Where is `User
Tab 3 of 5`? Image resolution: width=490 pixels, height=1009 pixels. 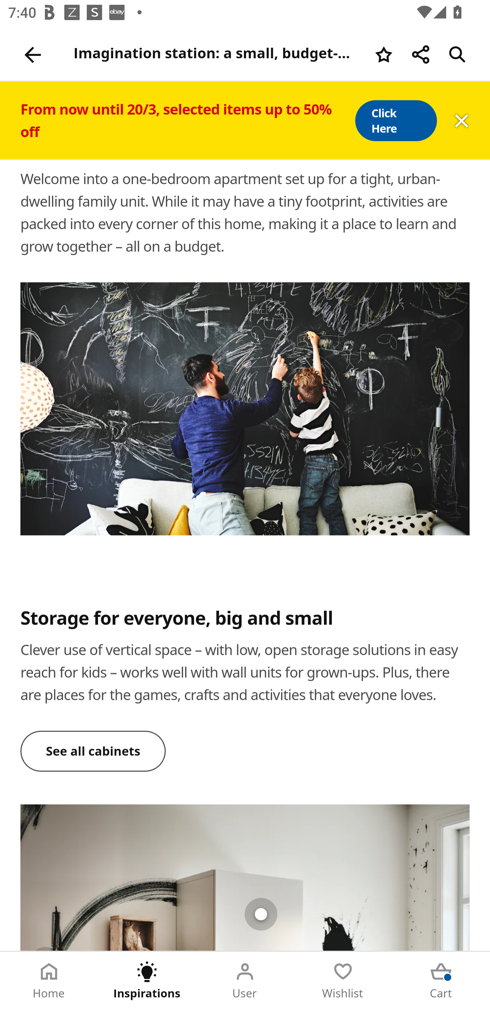 User
Tab 3 of 5 is located at coordinates (245, 980).